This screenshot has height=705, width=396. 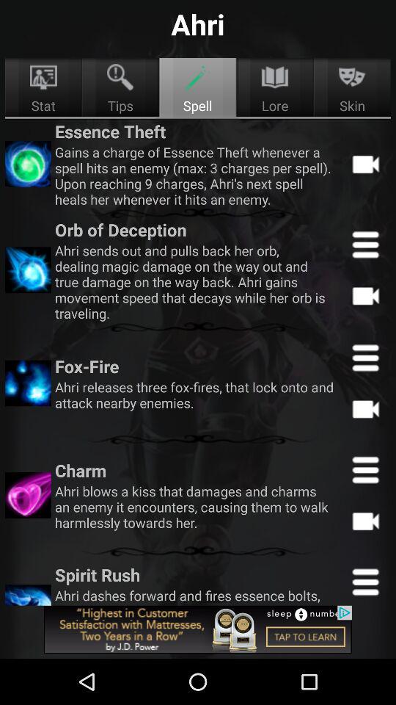 I want to click on menu for the selected area, so click(x=365, y=244).